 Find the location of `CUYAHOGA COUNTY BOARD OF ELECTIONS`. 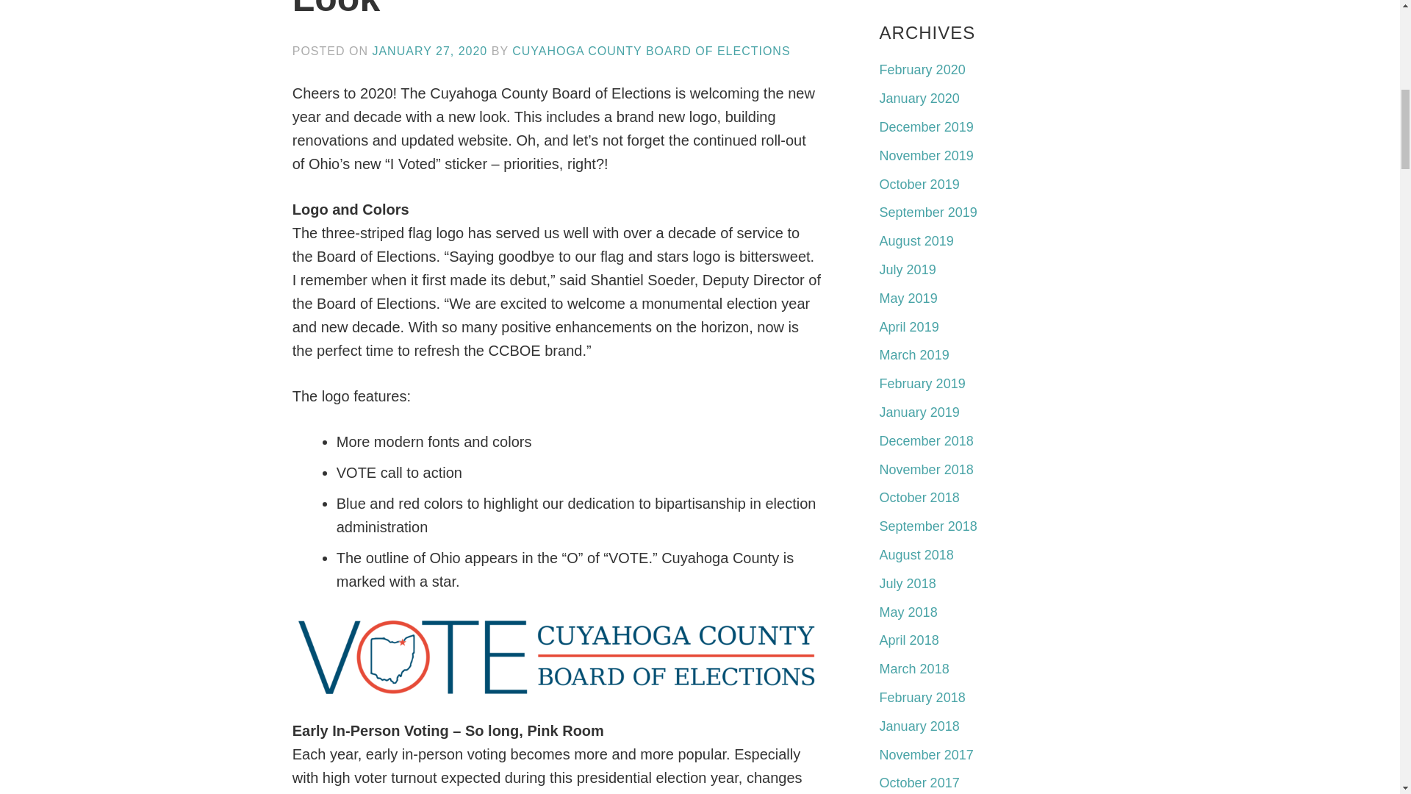

CUYAHOGA COUNTY BOARD OF ELECTIONS is located at coordinates (651, 50).